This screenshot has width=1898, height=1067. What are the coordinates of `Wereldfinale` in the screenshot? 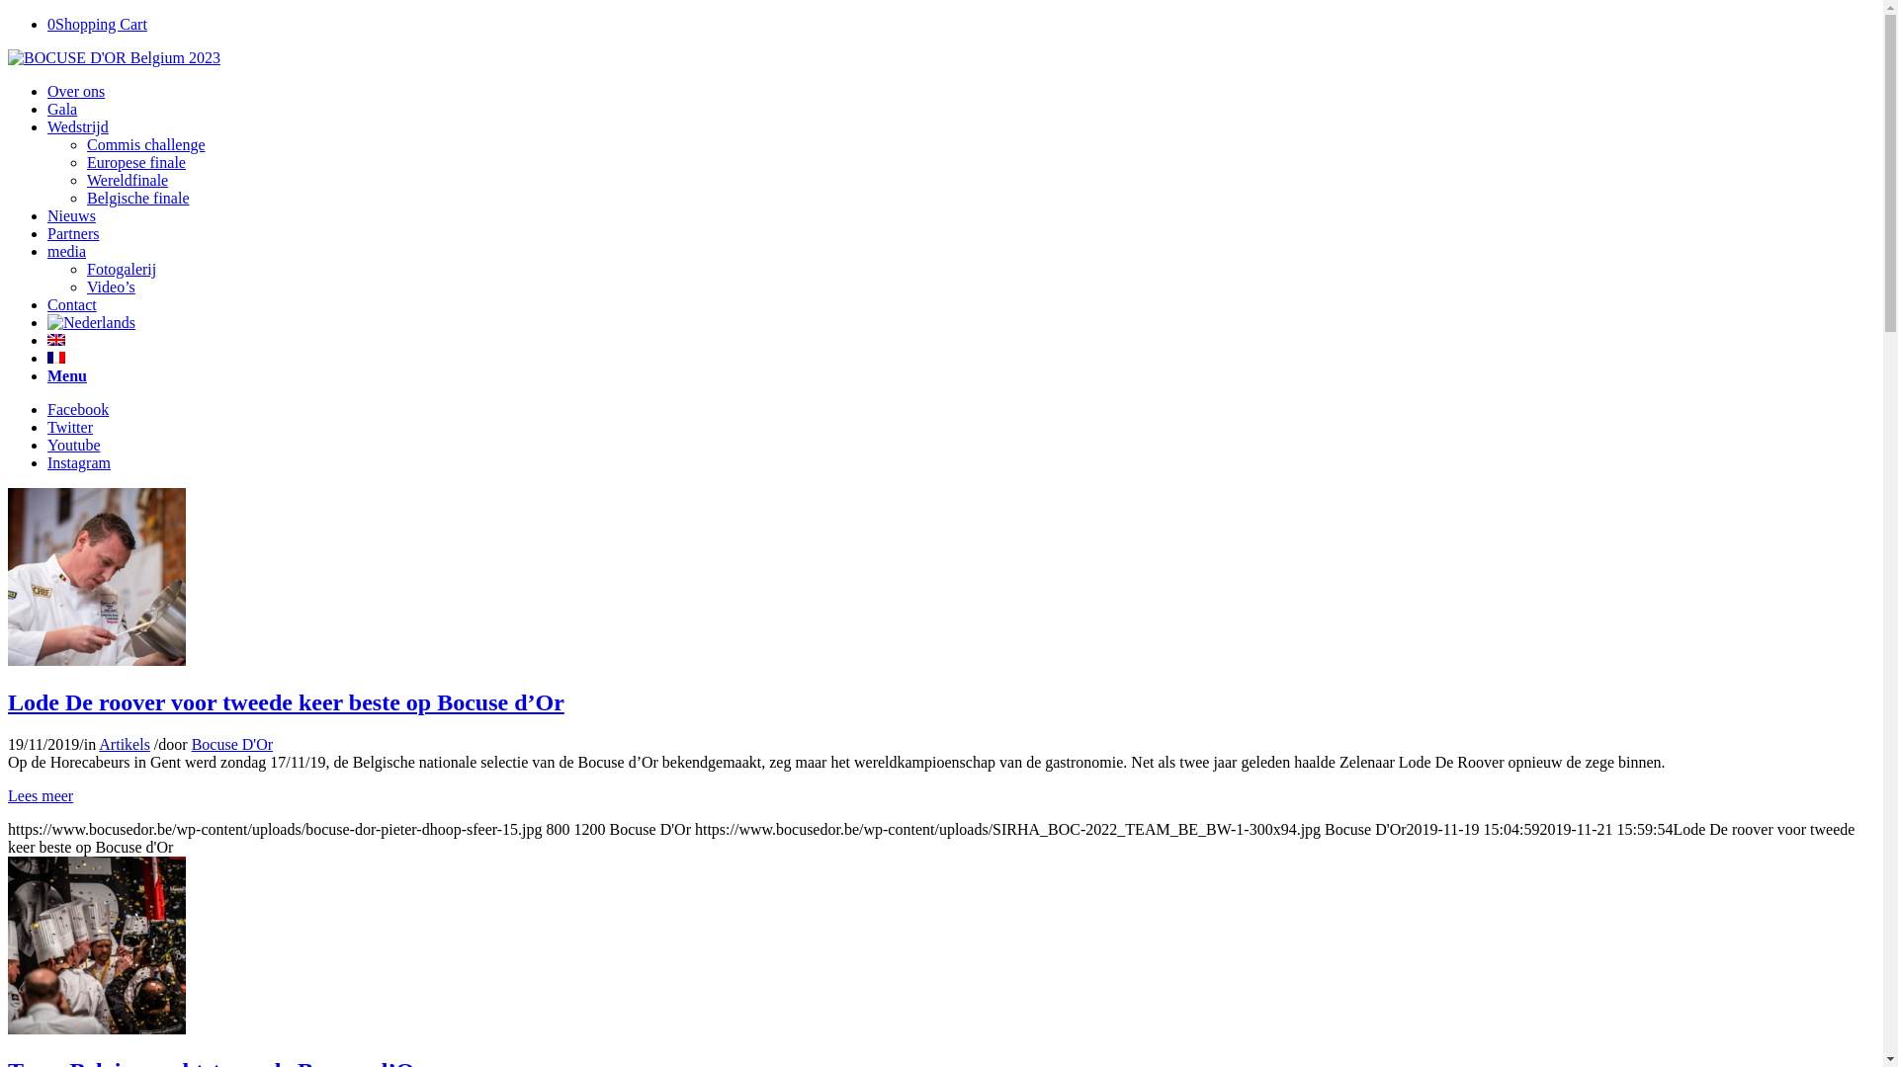 It's located at (128, 180).